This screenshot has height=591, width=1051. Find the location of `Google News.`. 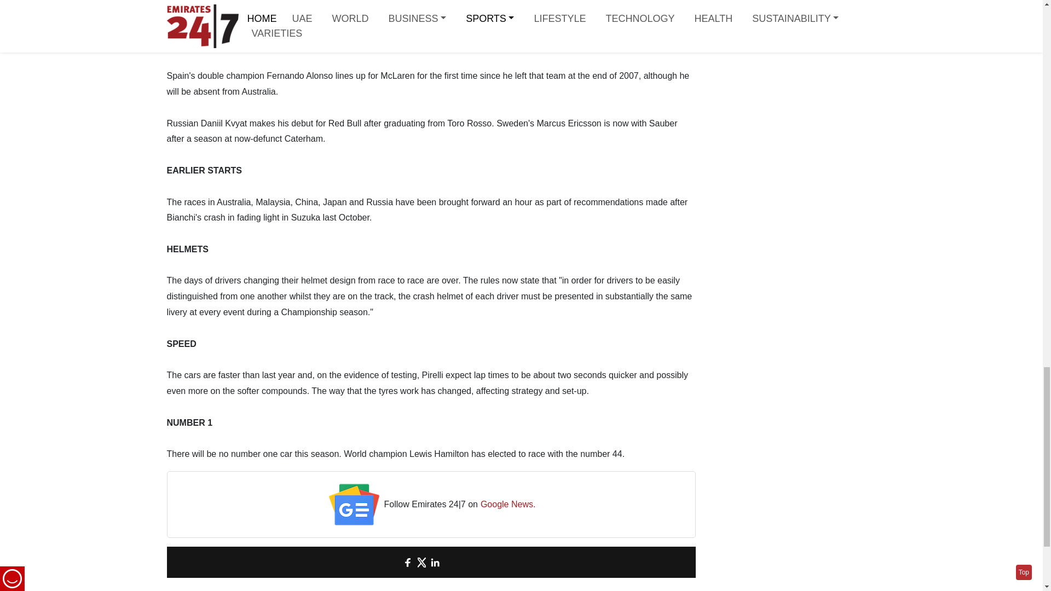

Google News. is located at coordinates (508, 505).